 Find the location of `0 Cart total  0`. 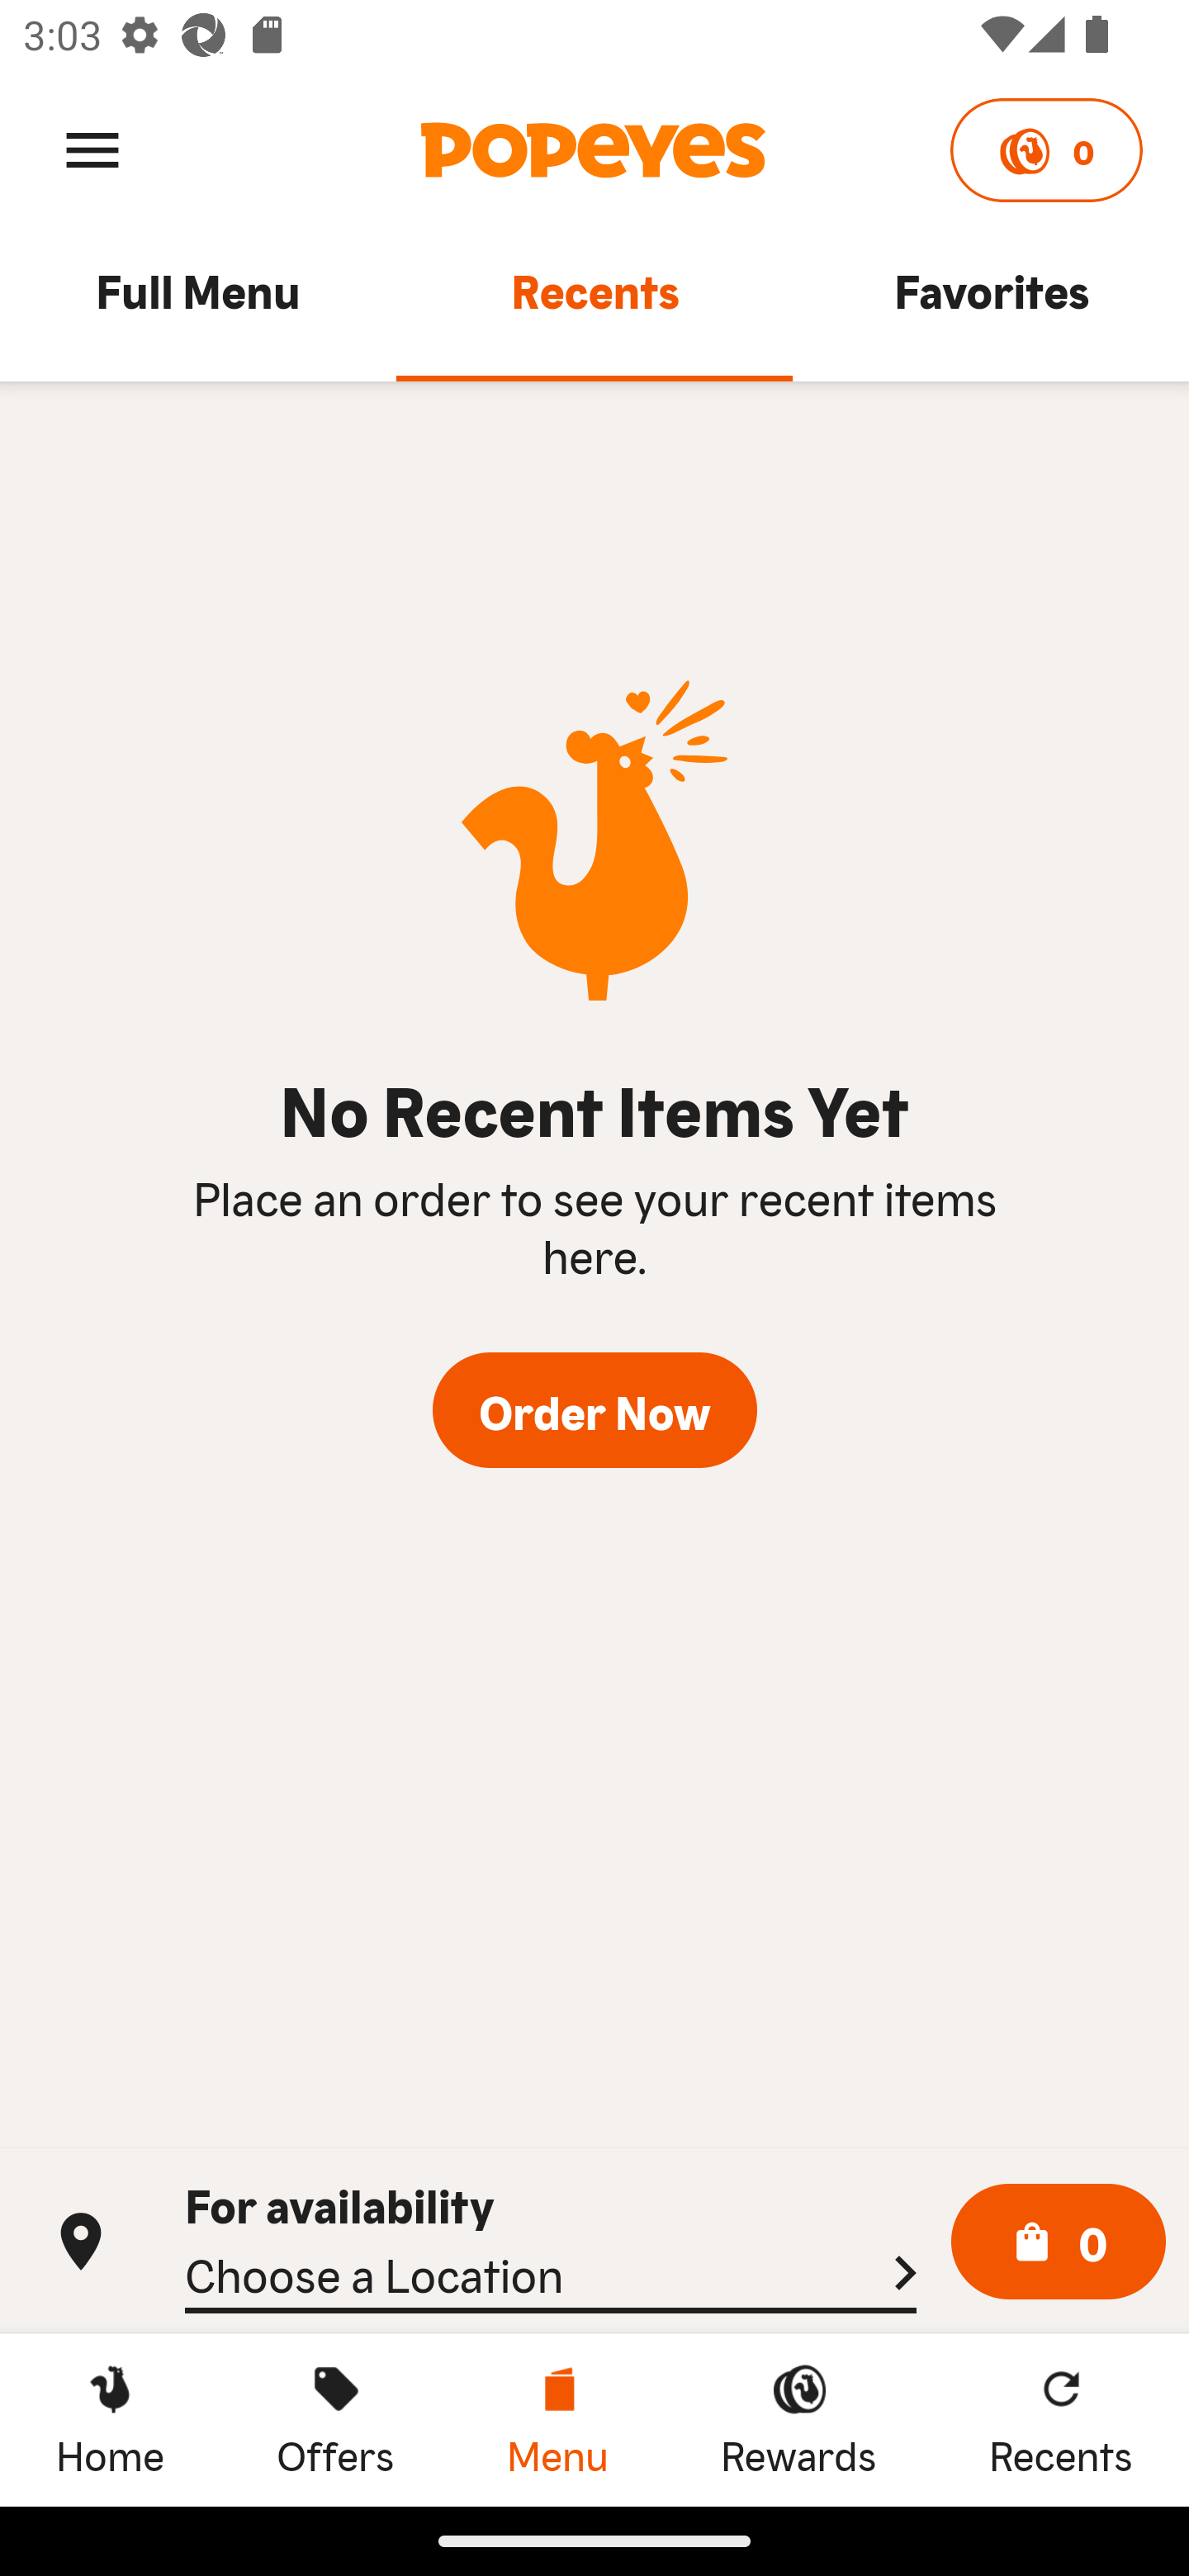

0 Cart total  0 is located at coordinates (1059, 2242).